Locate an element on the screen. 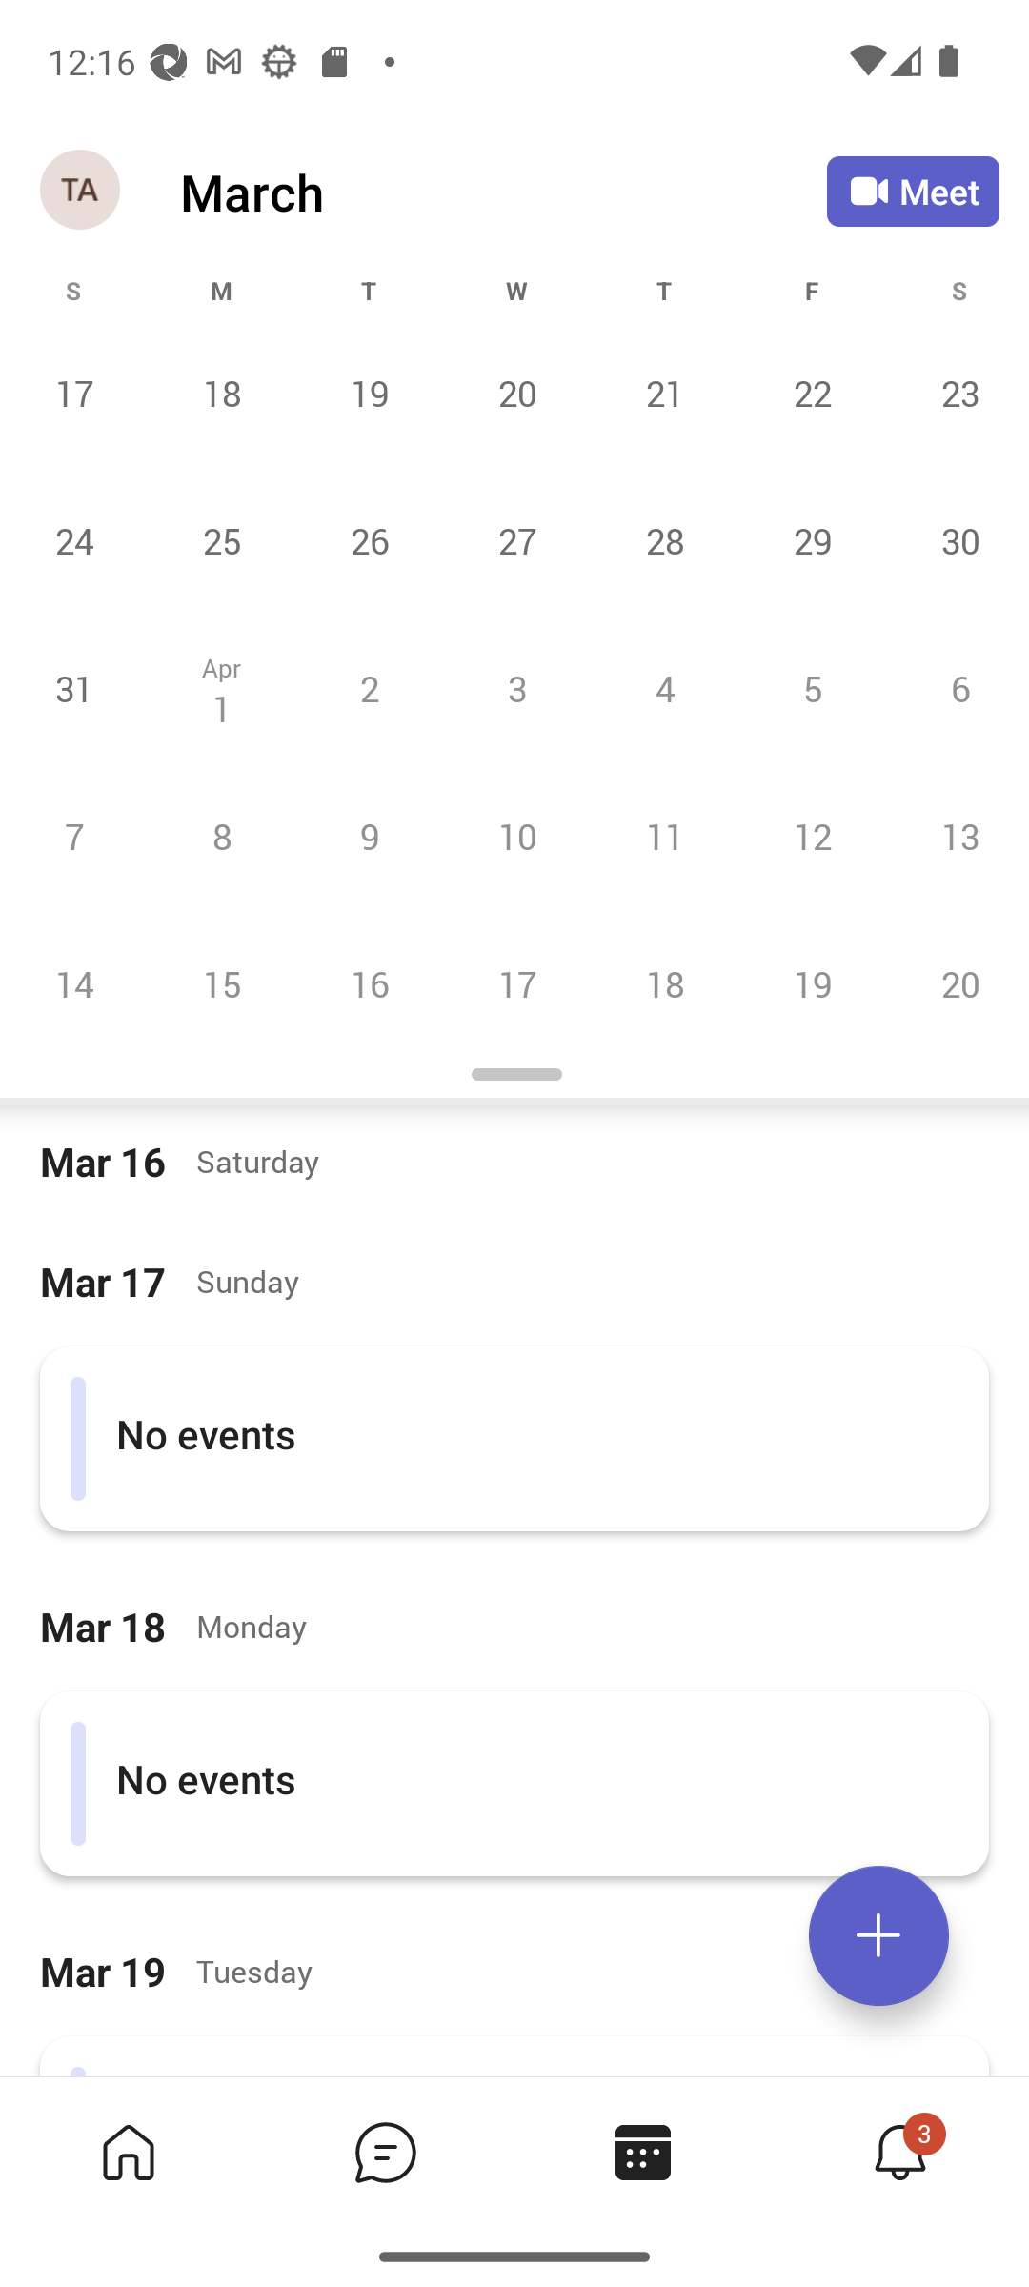  Sunday, March 24 24 is located at coordinates (74, 540).